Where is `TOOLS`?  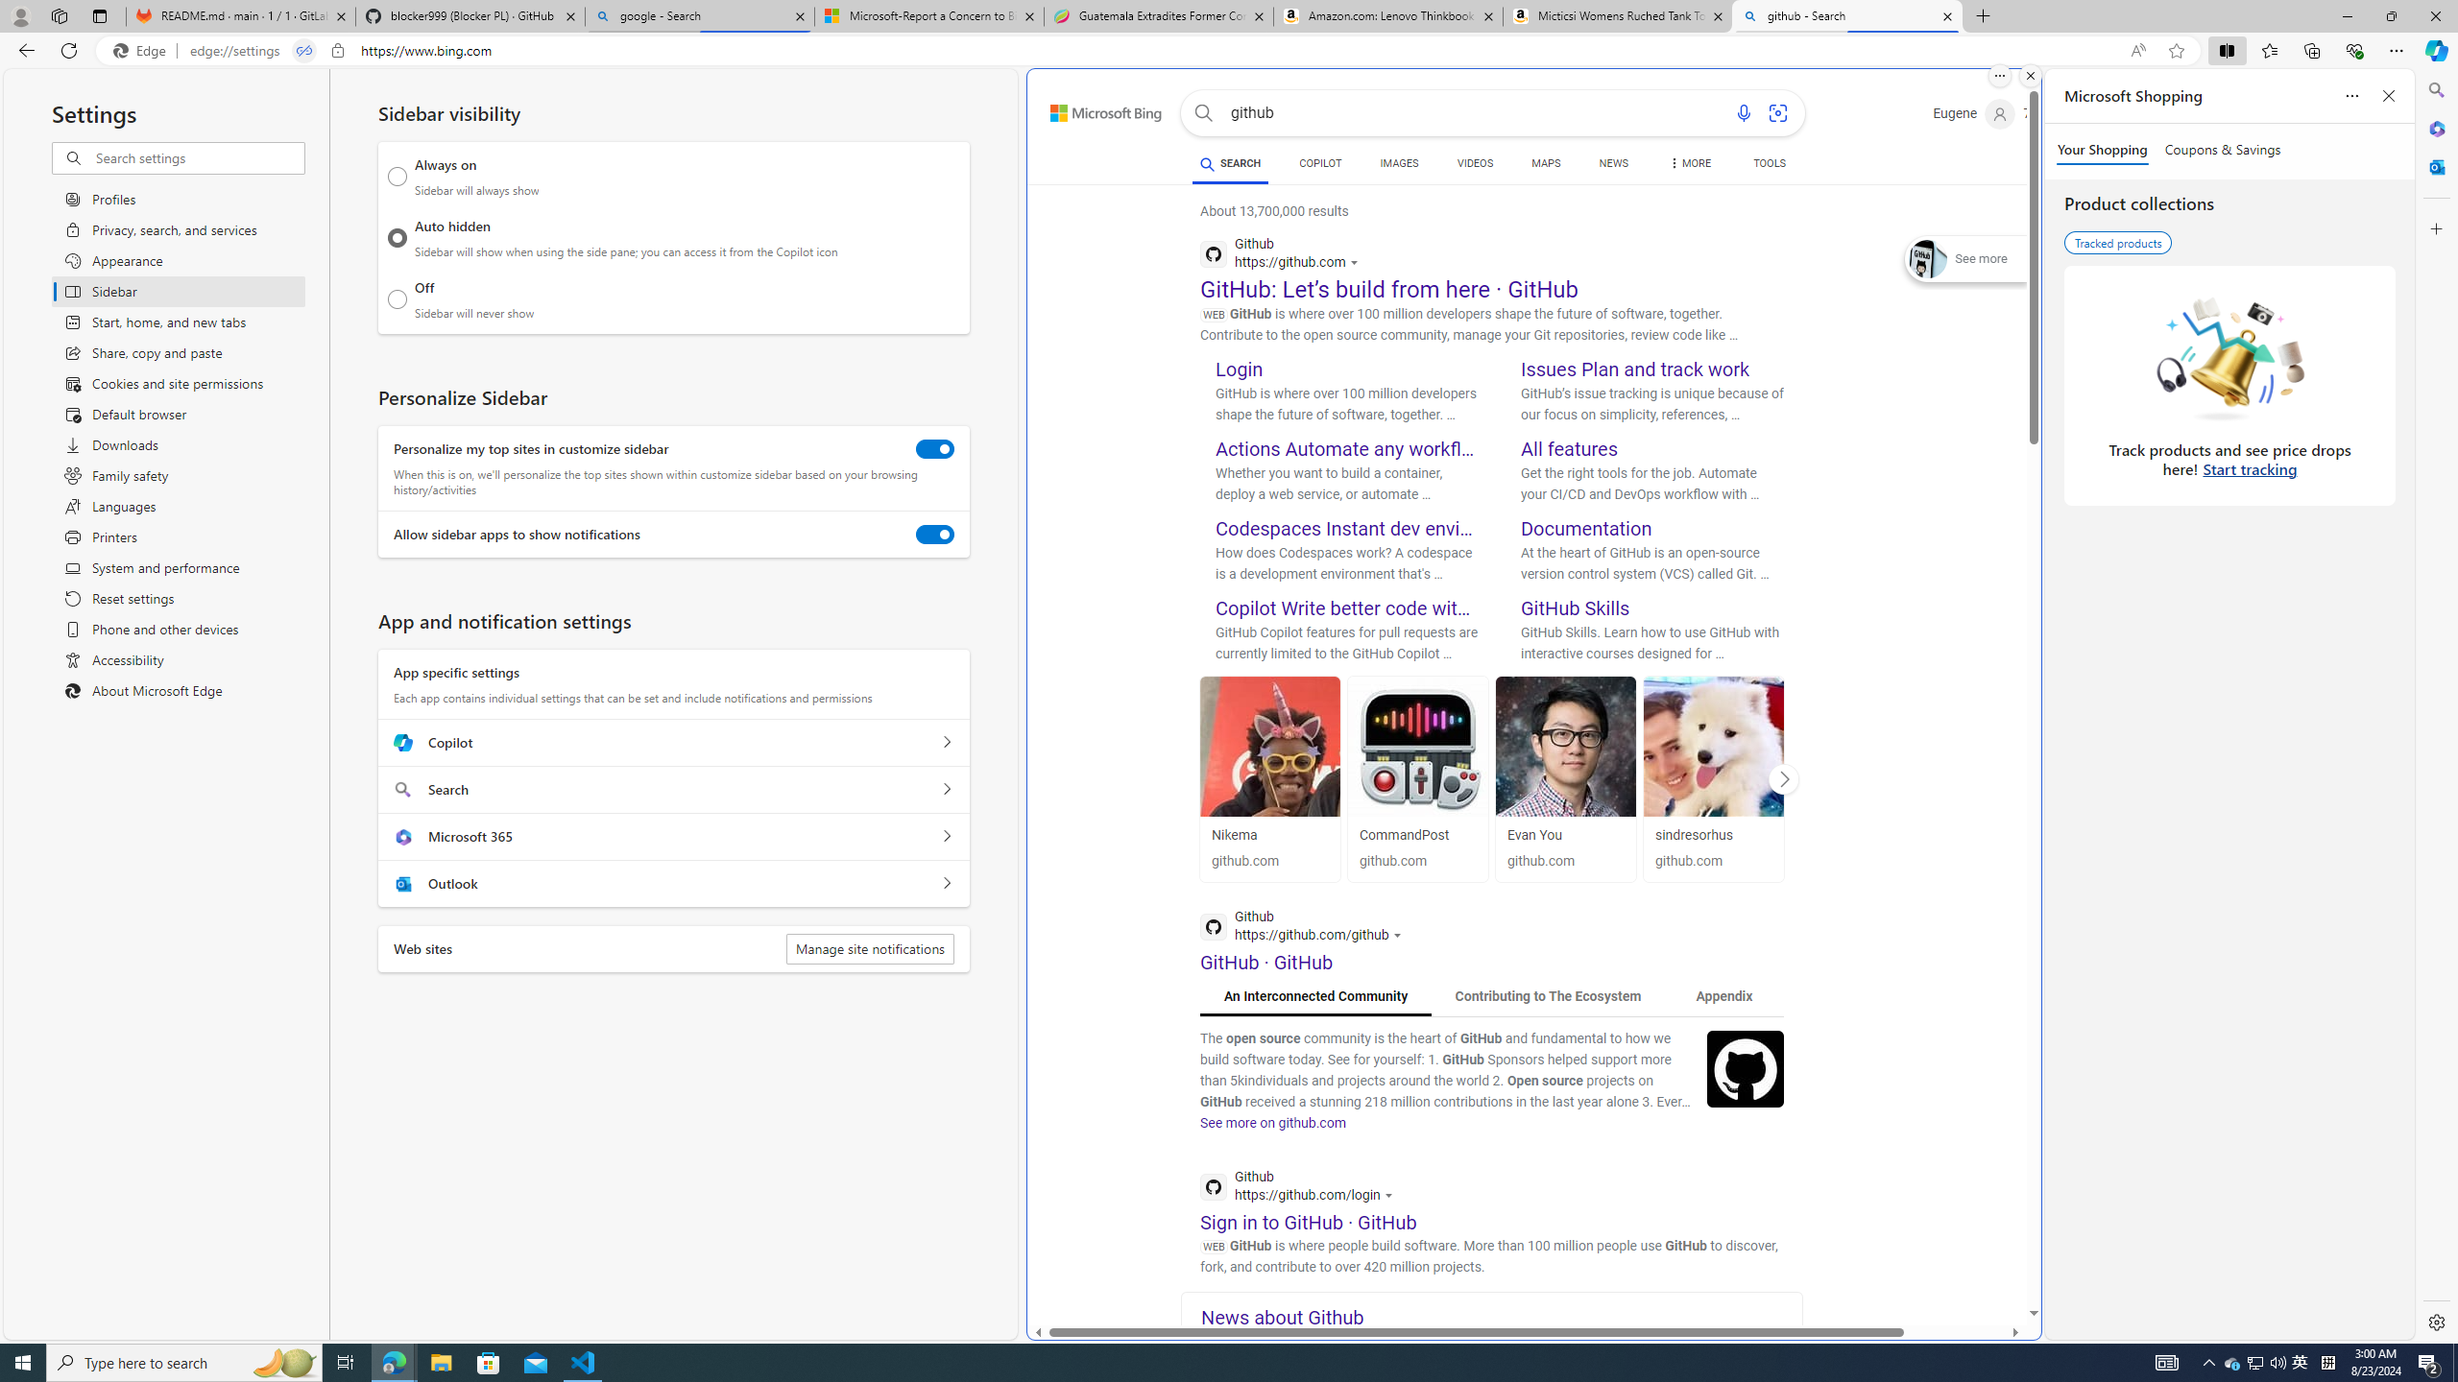
TOOLS is located at coordinates (1771, 166).